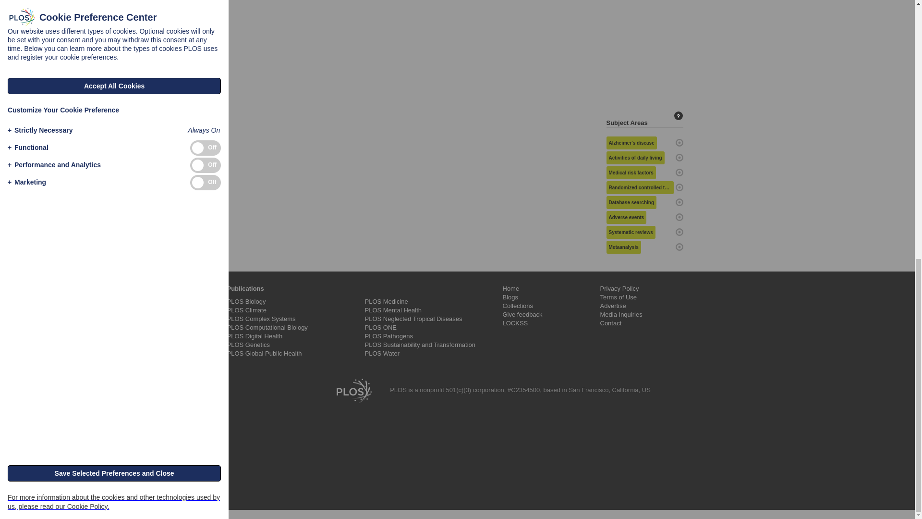 This screenshot has height=519, width=922. What do you see at coordinates (639, 187) in the screenshot?
I see `Search for articles about Randomized controlled trials` at bounding box center [639, 187].